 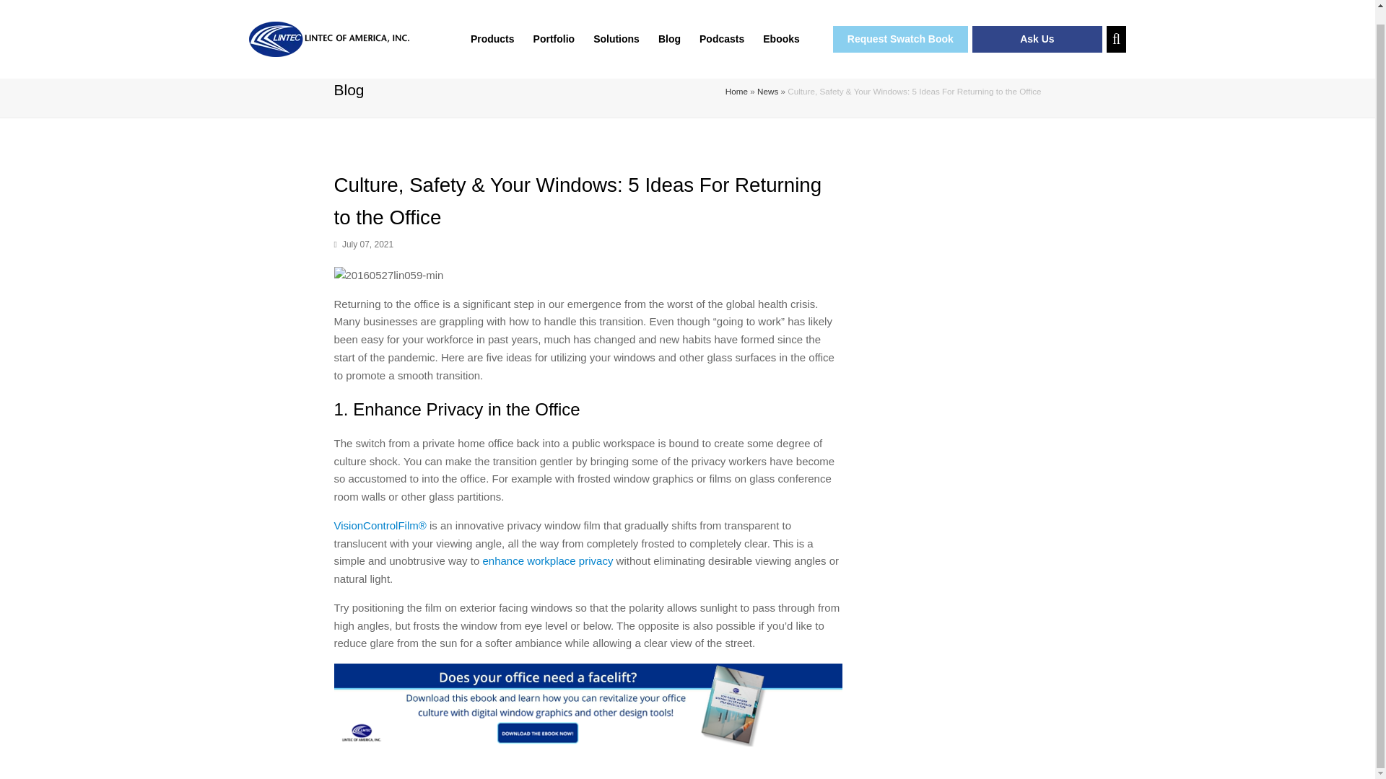 I want to click on Podcasts, so click(x=722, y=25).